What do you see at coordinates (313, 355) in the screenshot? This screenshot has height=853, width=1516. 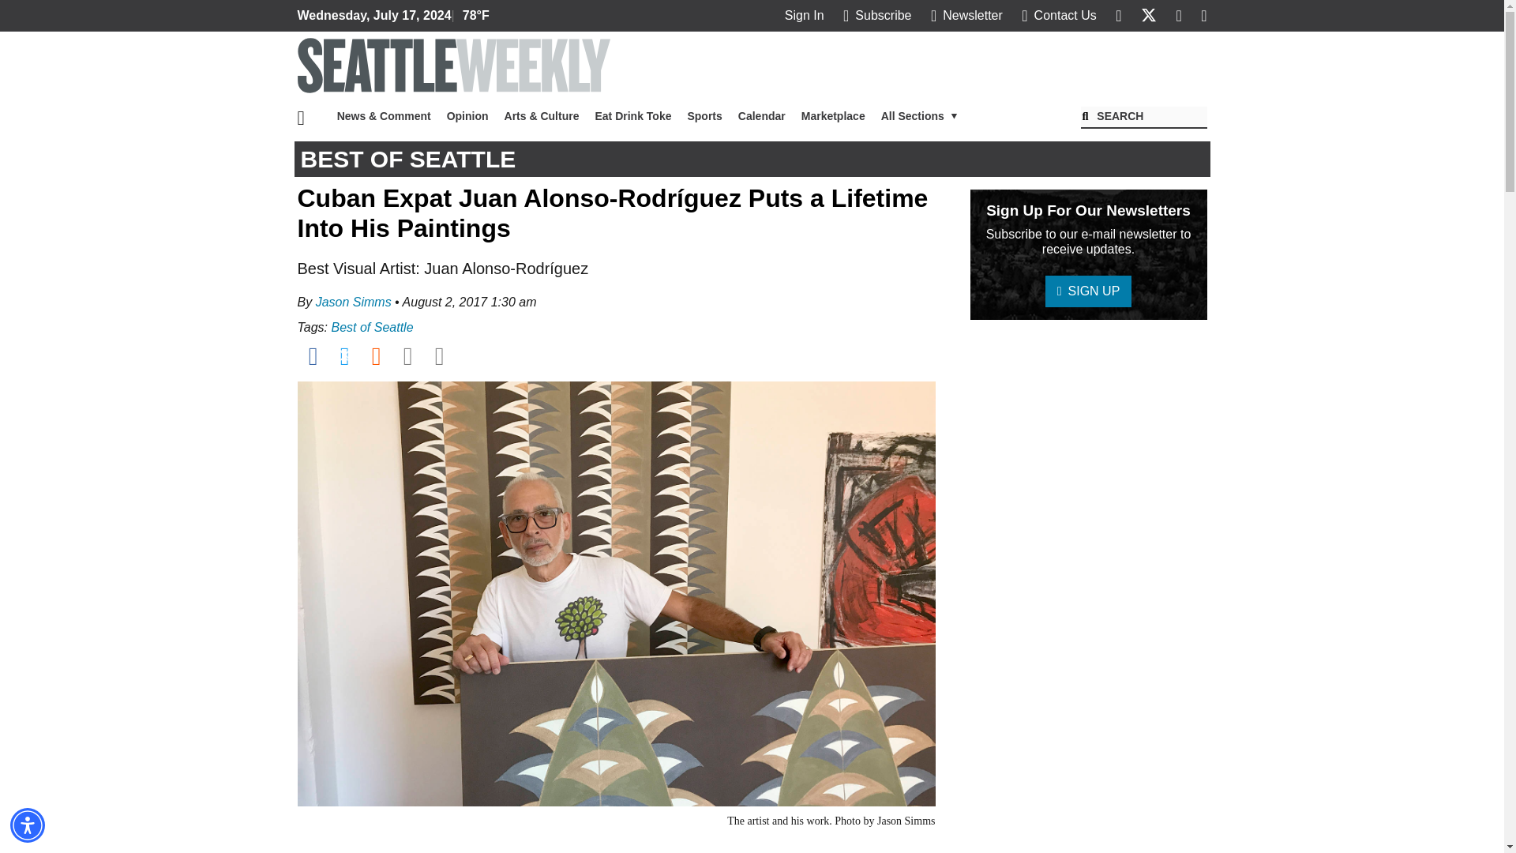 I see `Post to Facebook` at bounding box center [313, 355].